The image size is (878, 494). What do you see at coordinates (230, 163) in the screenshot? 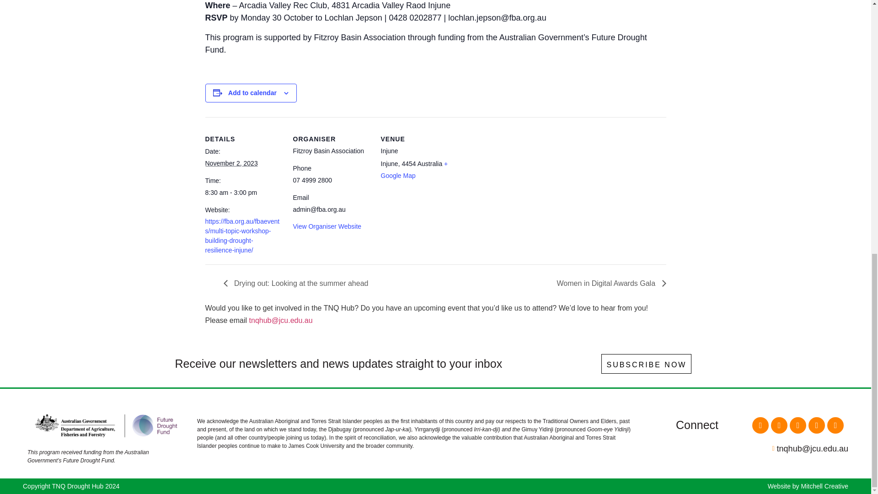
I see `2023-11-02` at bounding box center [230, 163].